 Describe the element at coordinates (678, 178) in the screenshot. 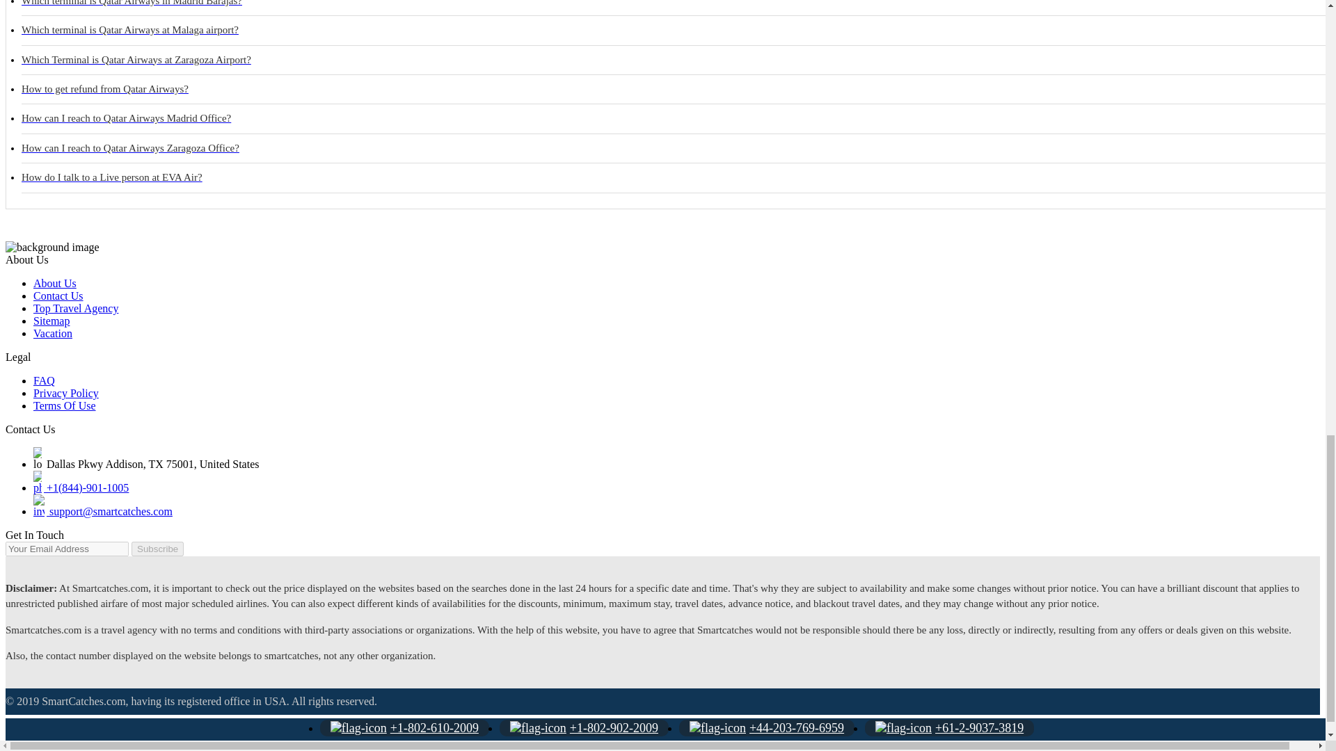

I see `How do I talk to a Live person at EVA Air?` at that location.